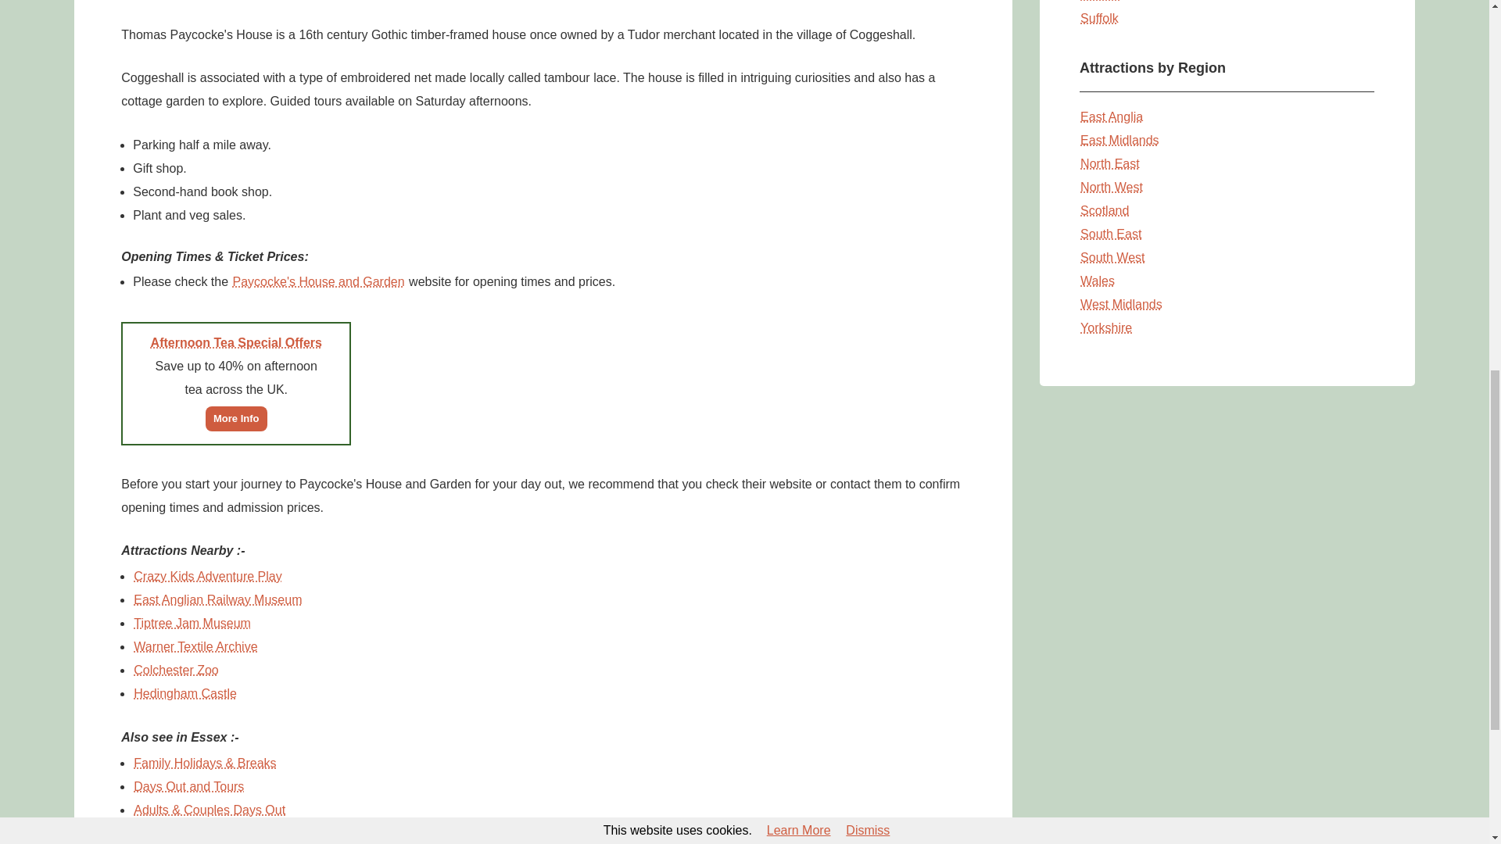 The height and width of the screenshot is (844, 1501). Describe the element at coordinates (207, 575) in the screenshot. I see `Crazy Kids Adventure Play` at that location.